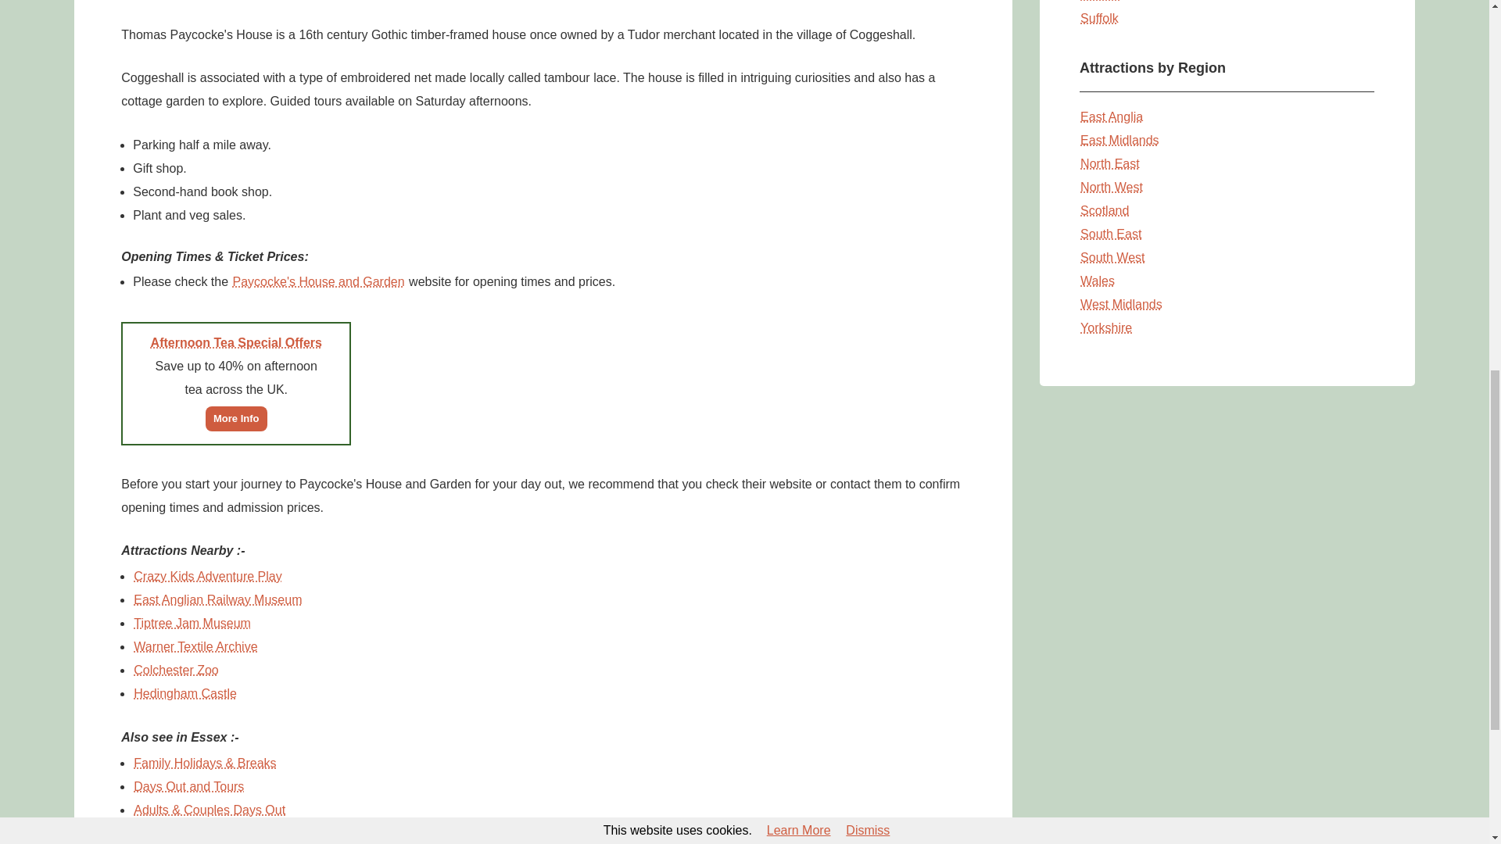 The height and width of the screenshot is (844, 1501). Describe the element at coordinates (207, 575) in the screenshot. I see `Crazy Kids Adventure Play` at that location.